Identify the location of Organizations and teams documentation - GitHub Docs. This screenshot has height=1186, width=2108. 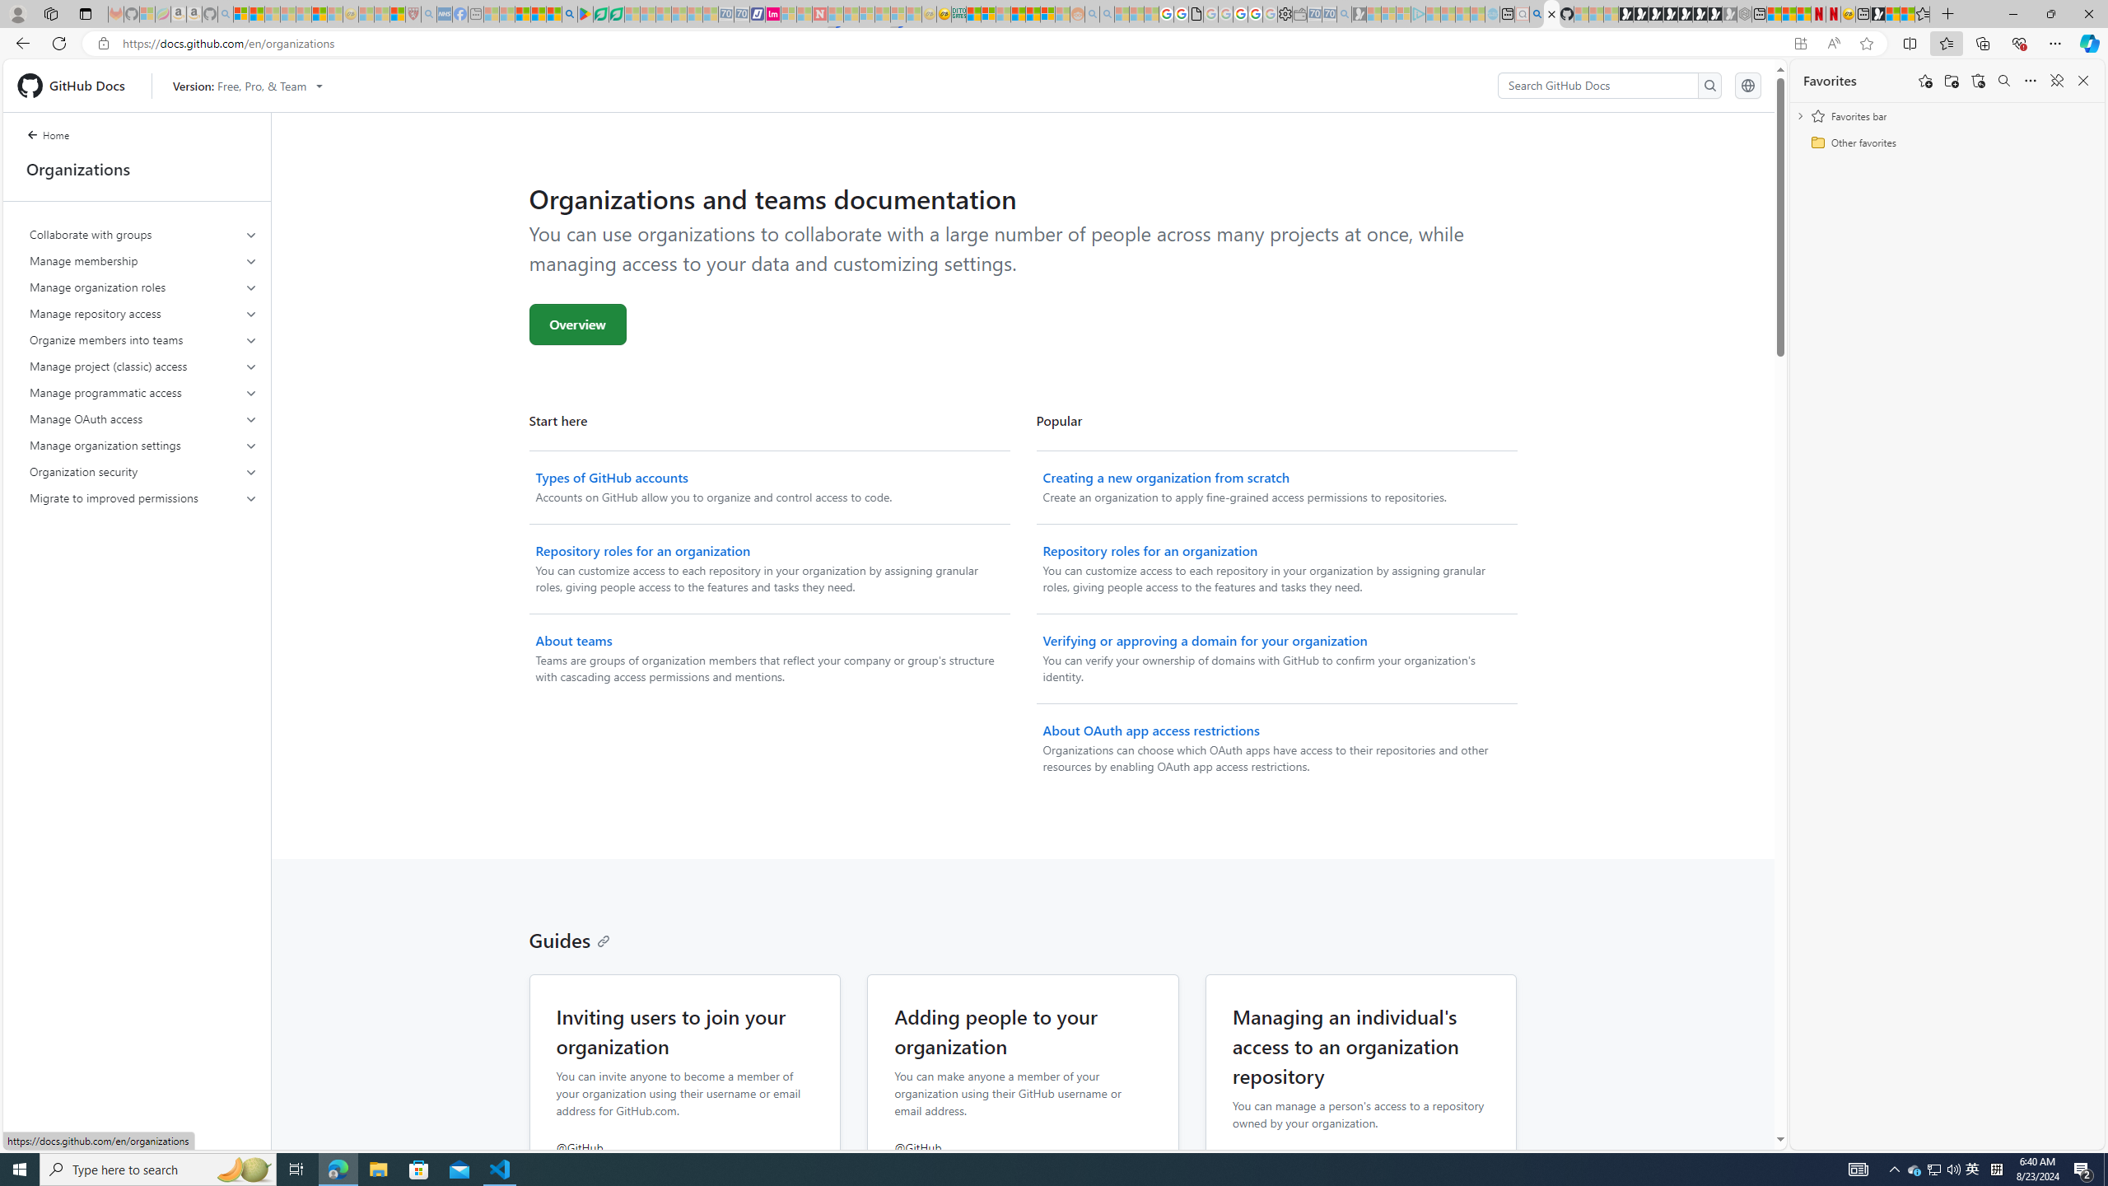
(1551, 14).